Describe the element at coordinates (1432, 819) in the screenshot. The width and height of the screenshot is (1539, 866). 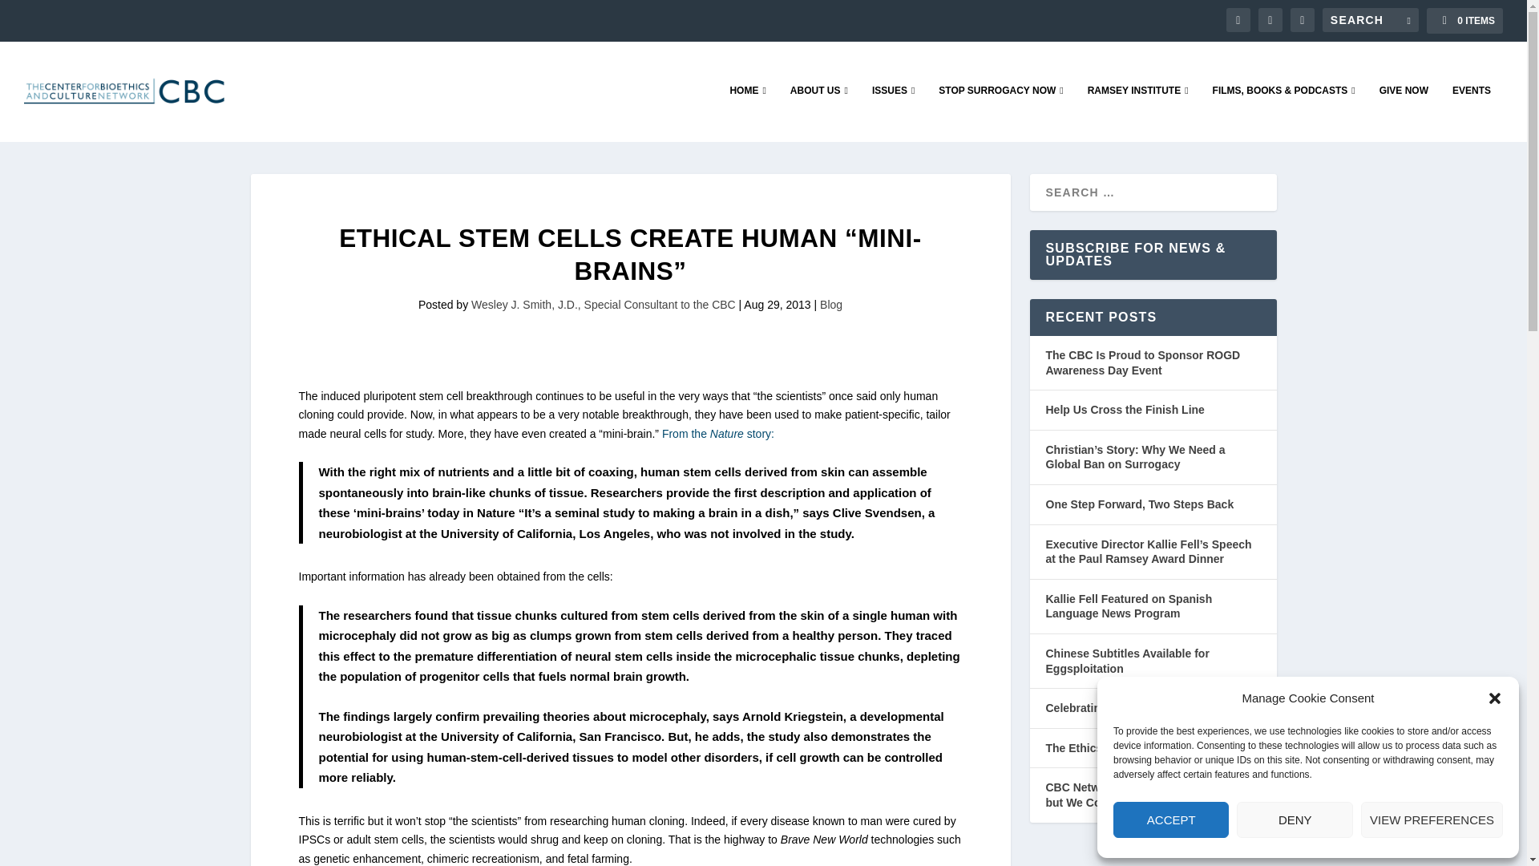
I see `VIEW PREFERENCES` at that location.